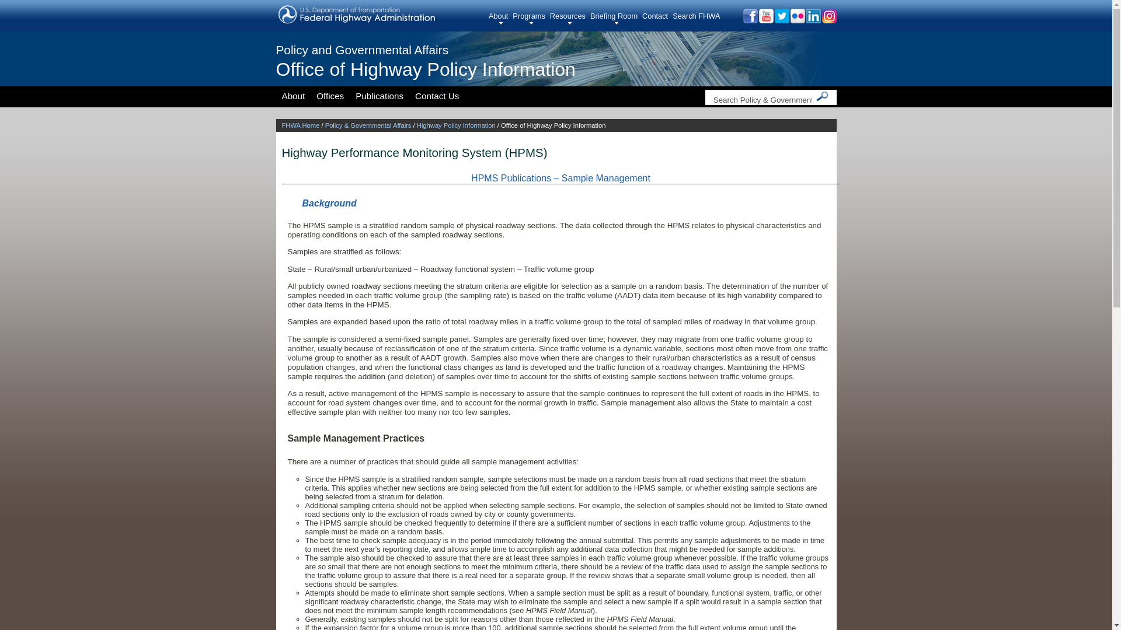 The image size is (1121, 630). I want to click on Search, so click(822, 96).